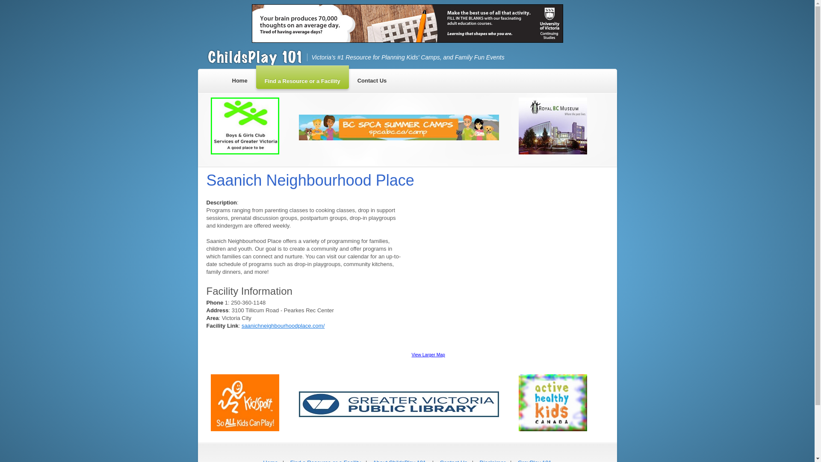 This screenshot has height=462, width=821. I want to click on title, so click(493, 460).